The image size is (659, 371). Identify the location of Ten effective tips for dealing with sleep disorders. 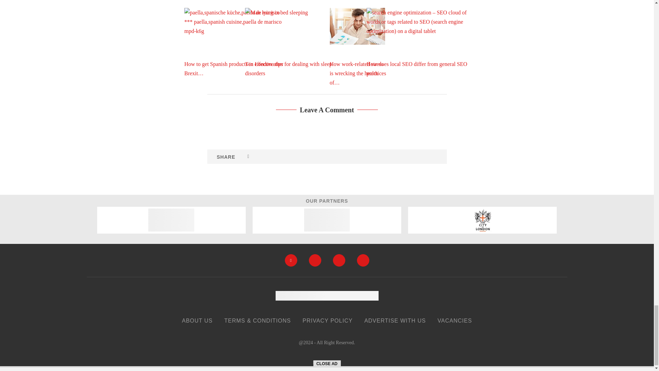
(297, 42).